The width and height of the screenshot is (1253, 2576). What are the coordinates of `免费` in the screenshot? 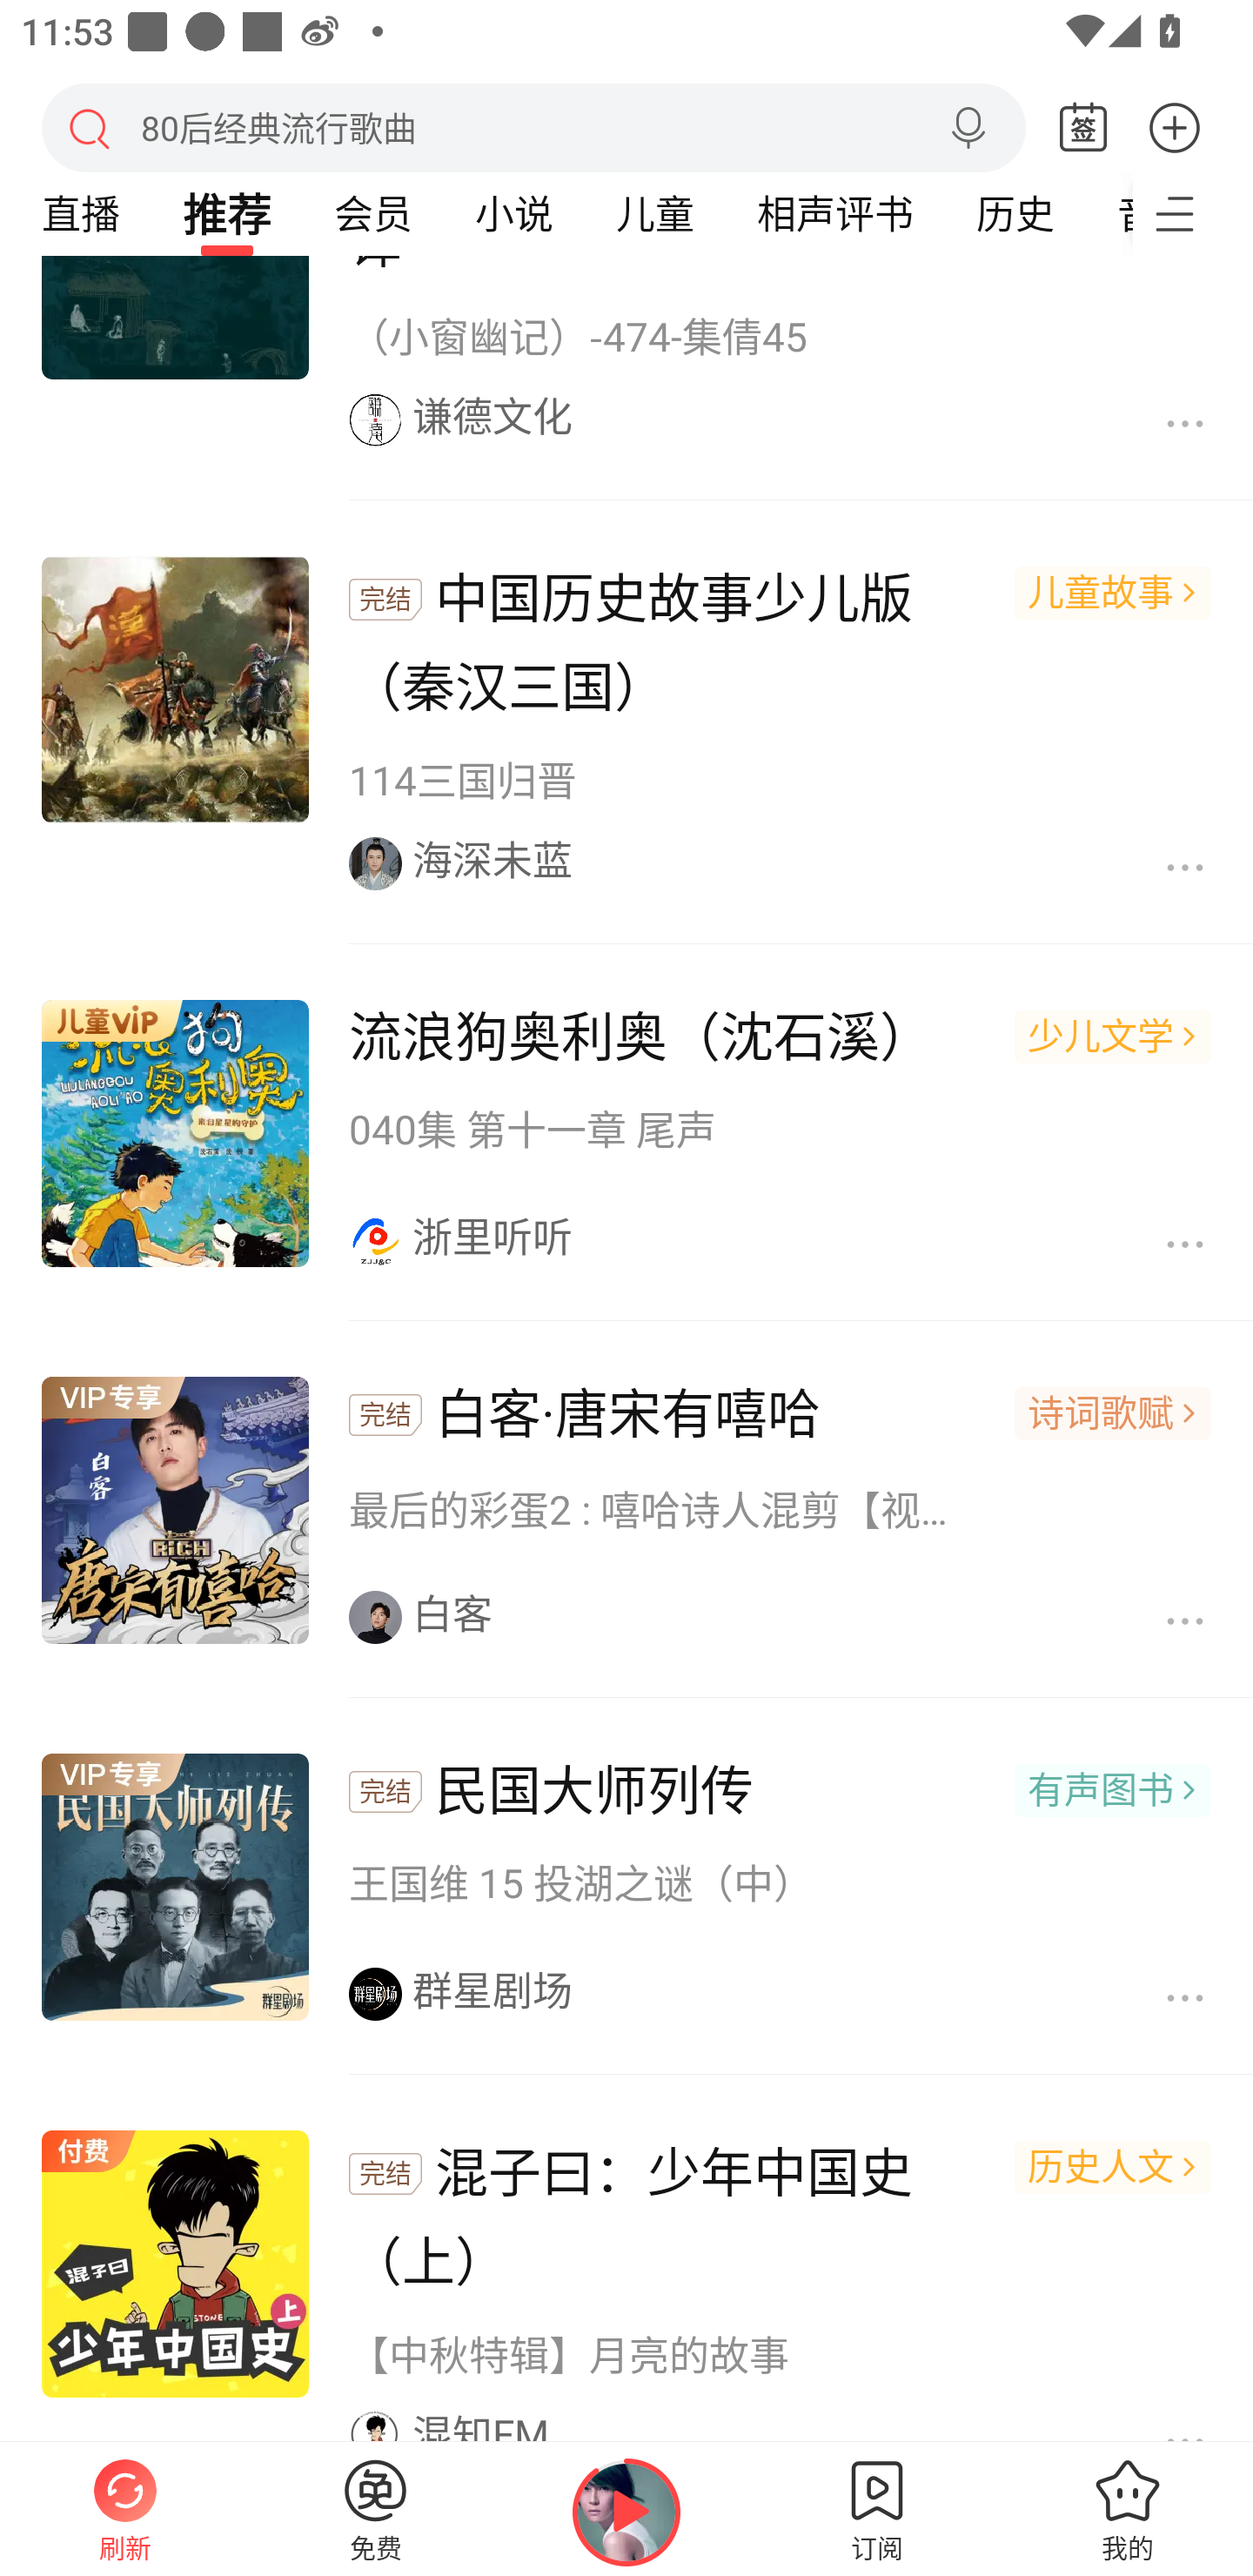 It's located at (376, 2508).